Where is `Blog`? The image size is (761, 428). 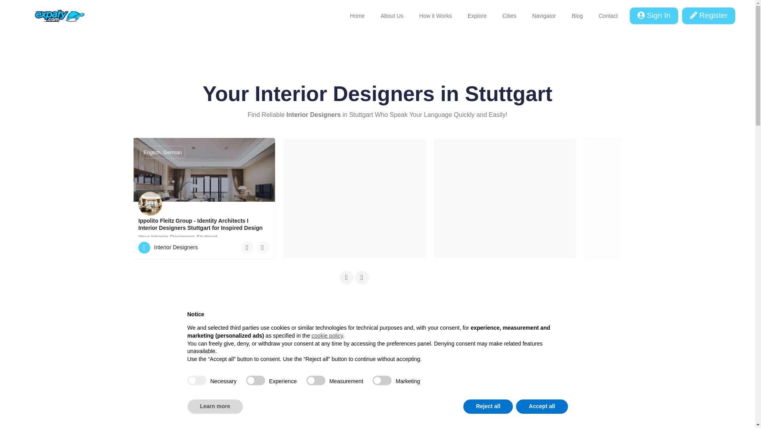
Blog is located at coordinates (577, 16).